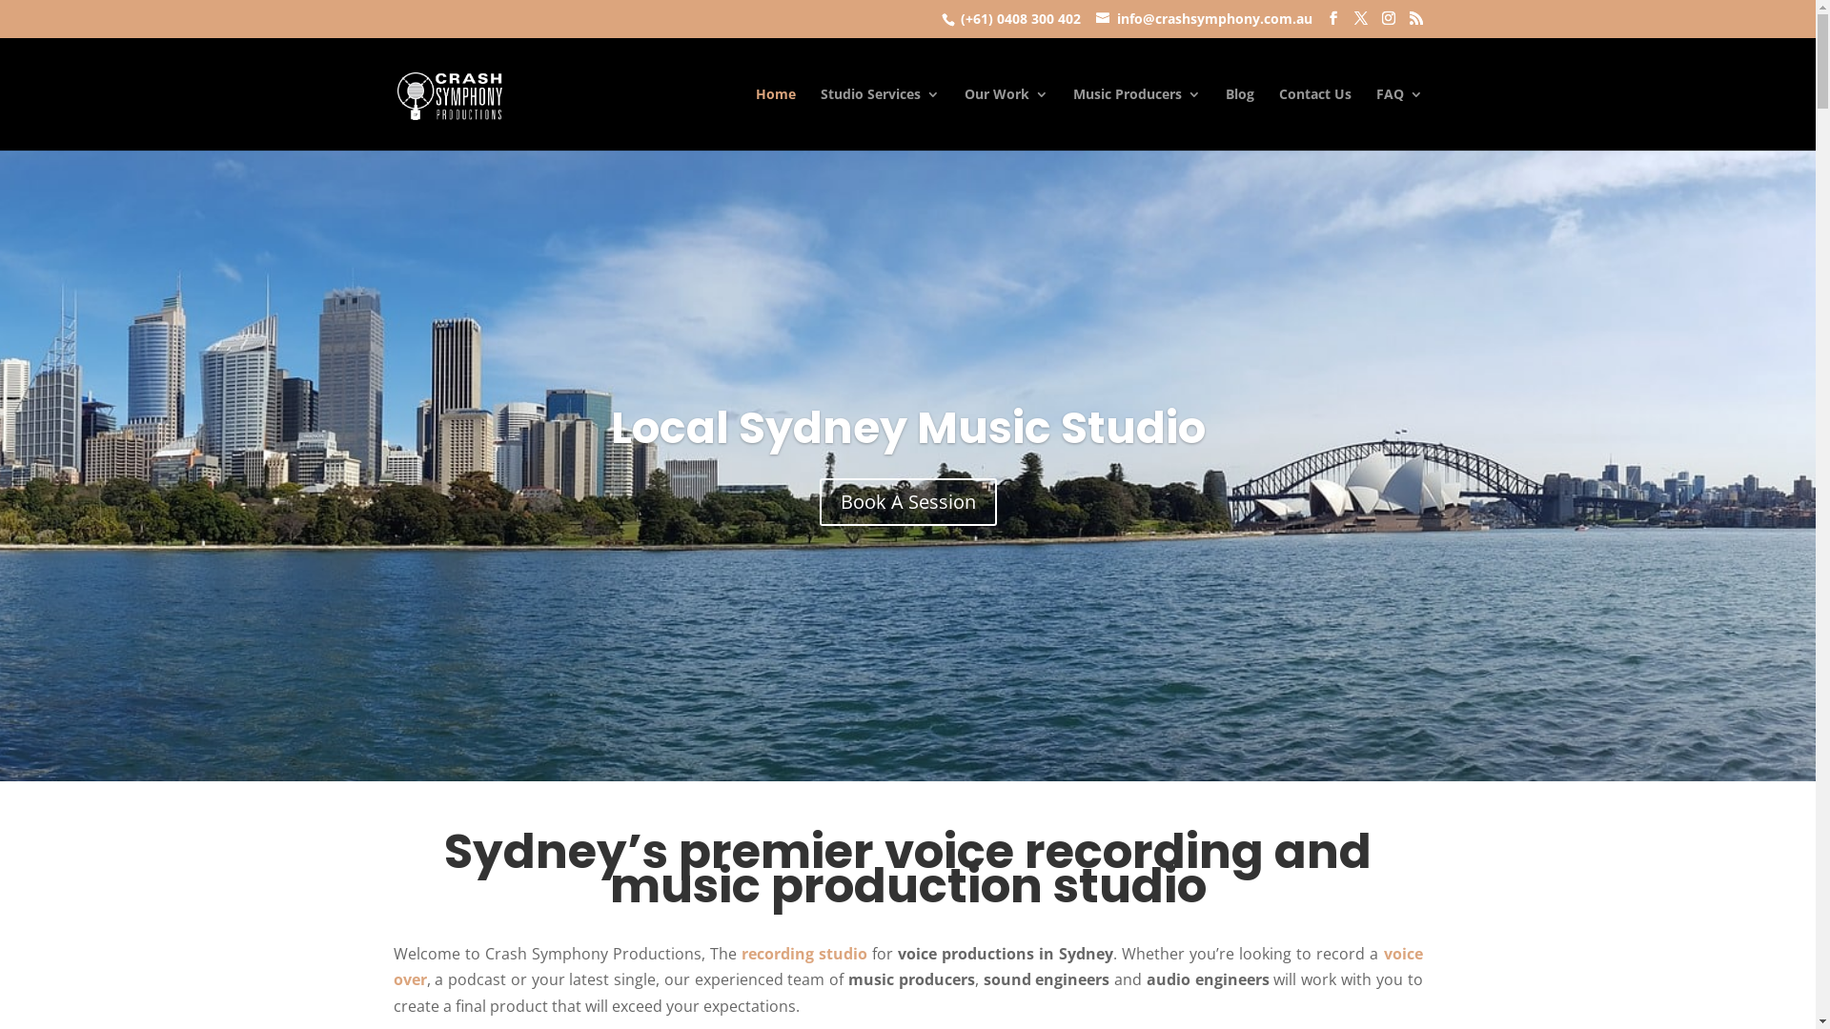 This screenshot has height=1029, width=1830. Describe the element at coordinates (1006, 119) in the screenshot. I see `Our Work` at that location.